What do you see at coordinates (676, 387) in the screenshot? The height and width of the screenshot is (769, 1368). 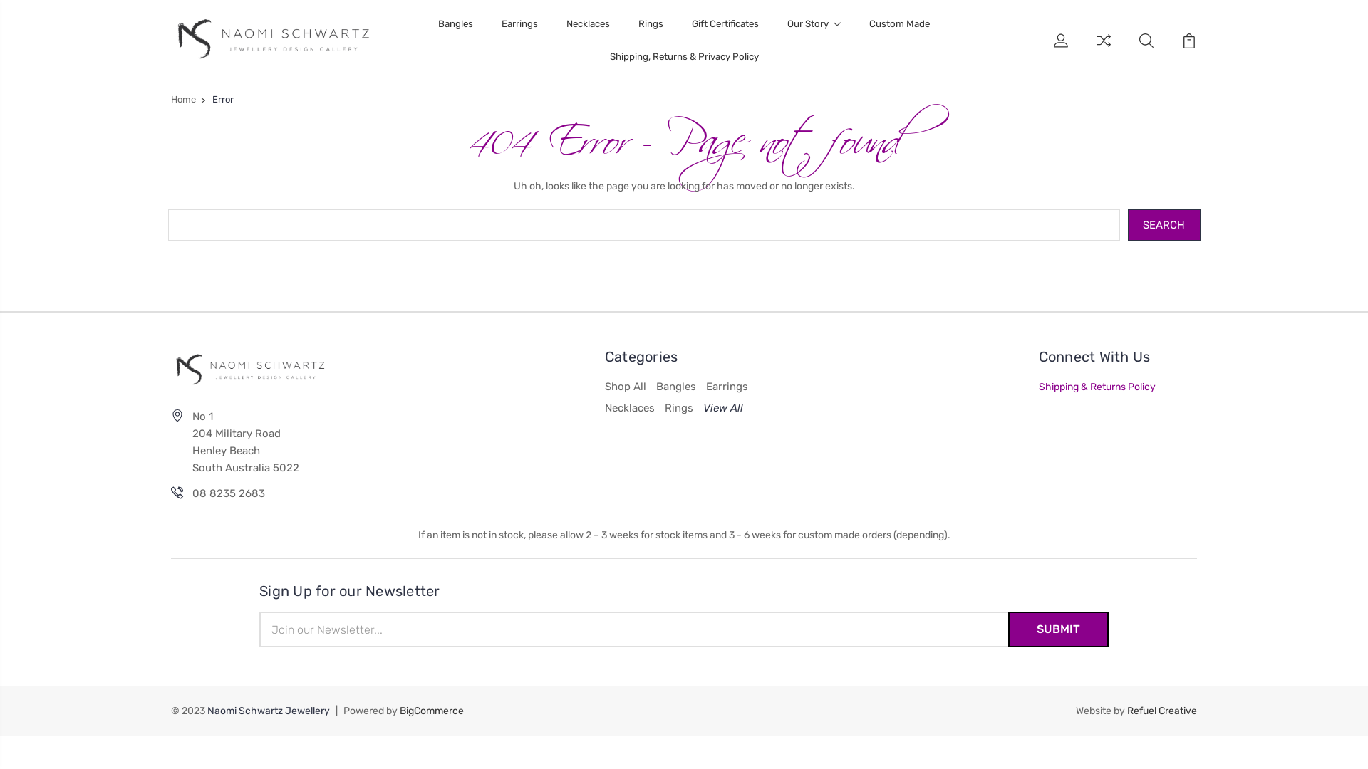 I see `Bangles` at bounding box center [676, 387].